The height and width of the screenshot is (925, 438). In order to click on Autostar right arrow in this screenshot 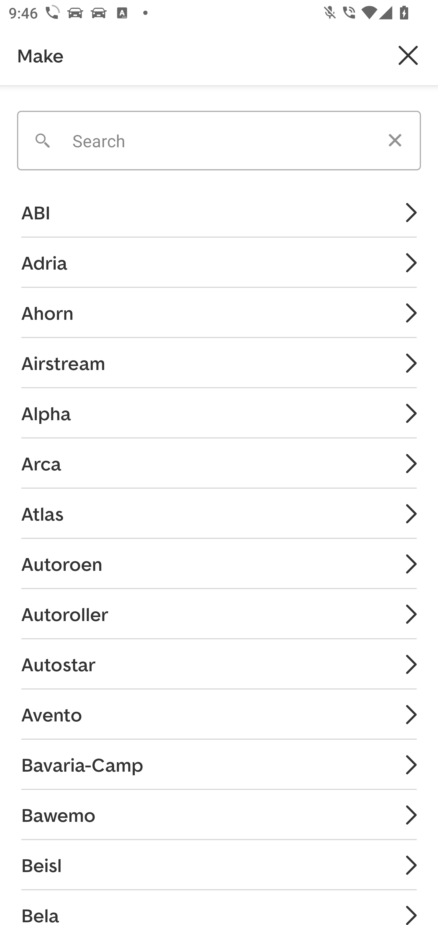, I will do `click(219, 664)`.